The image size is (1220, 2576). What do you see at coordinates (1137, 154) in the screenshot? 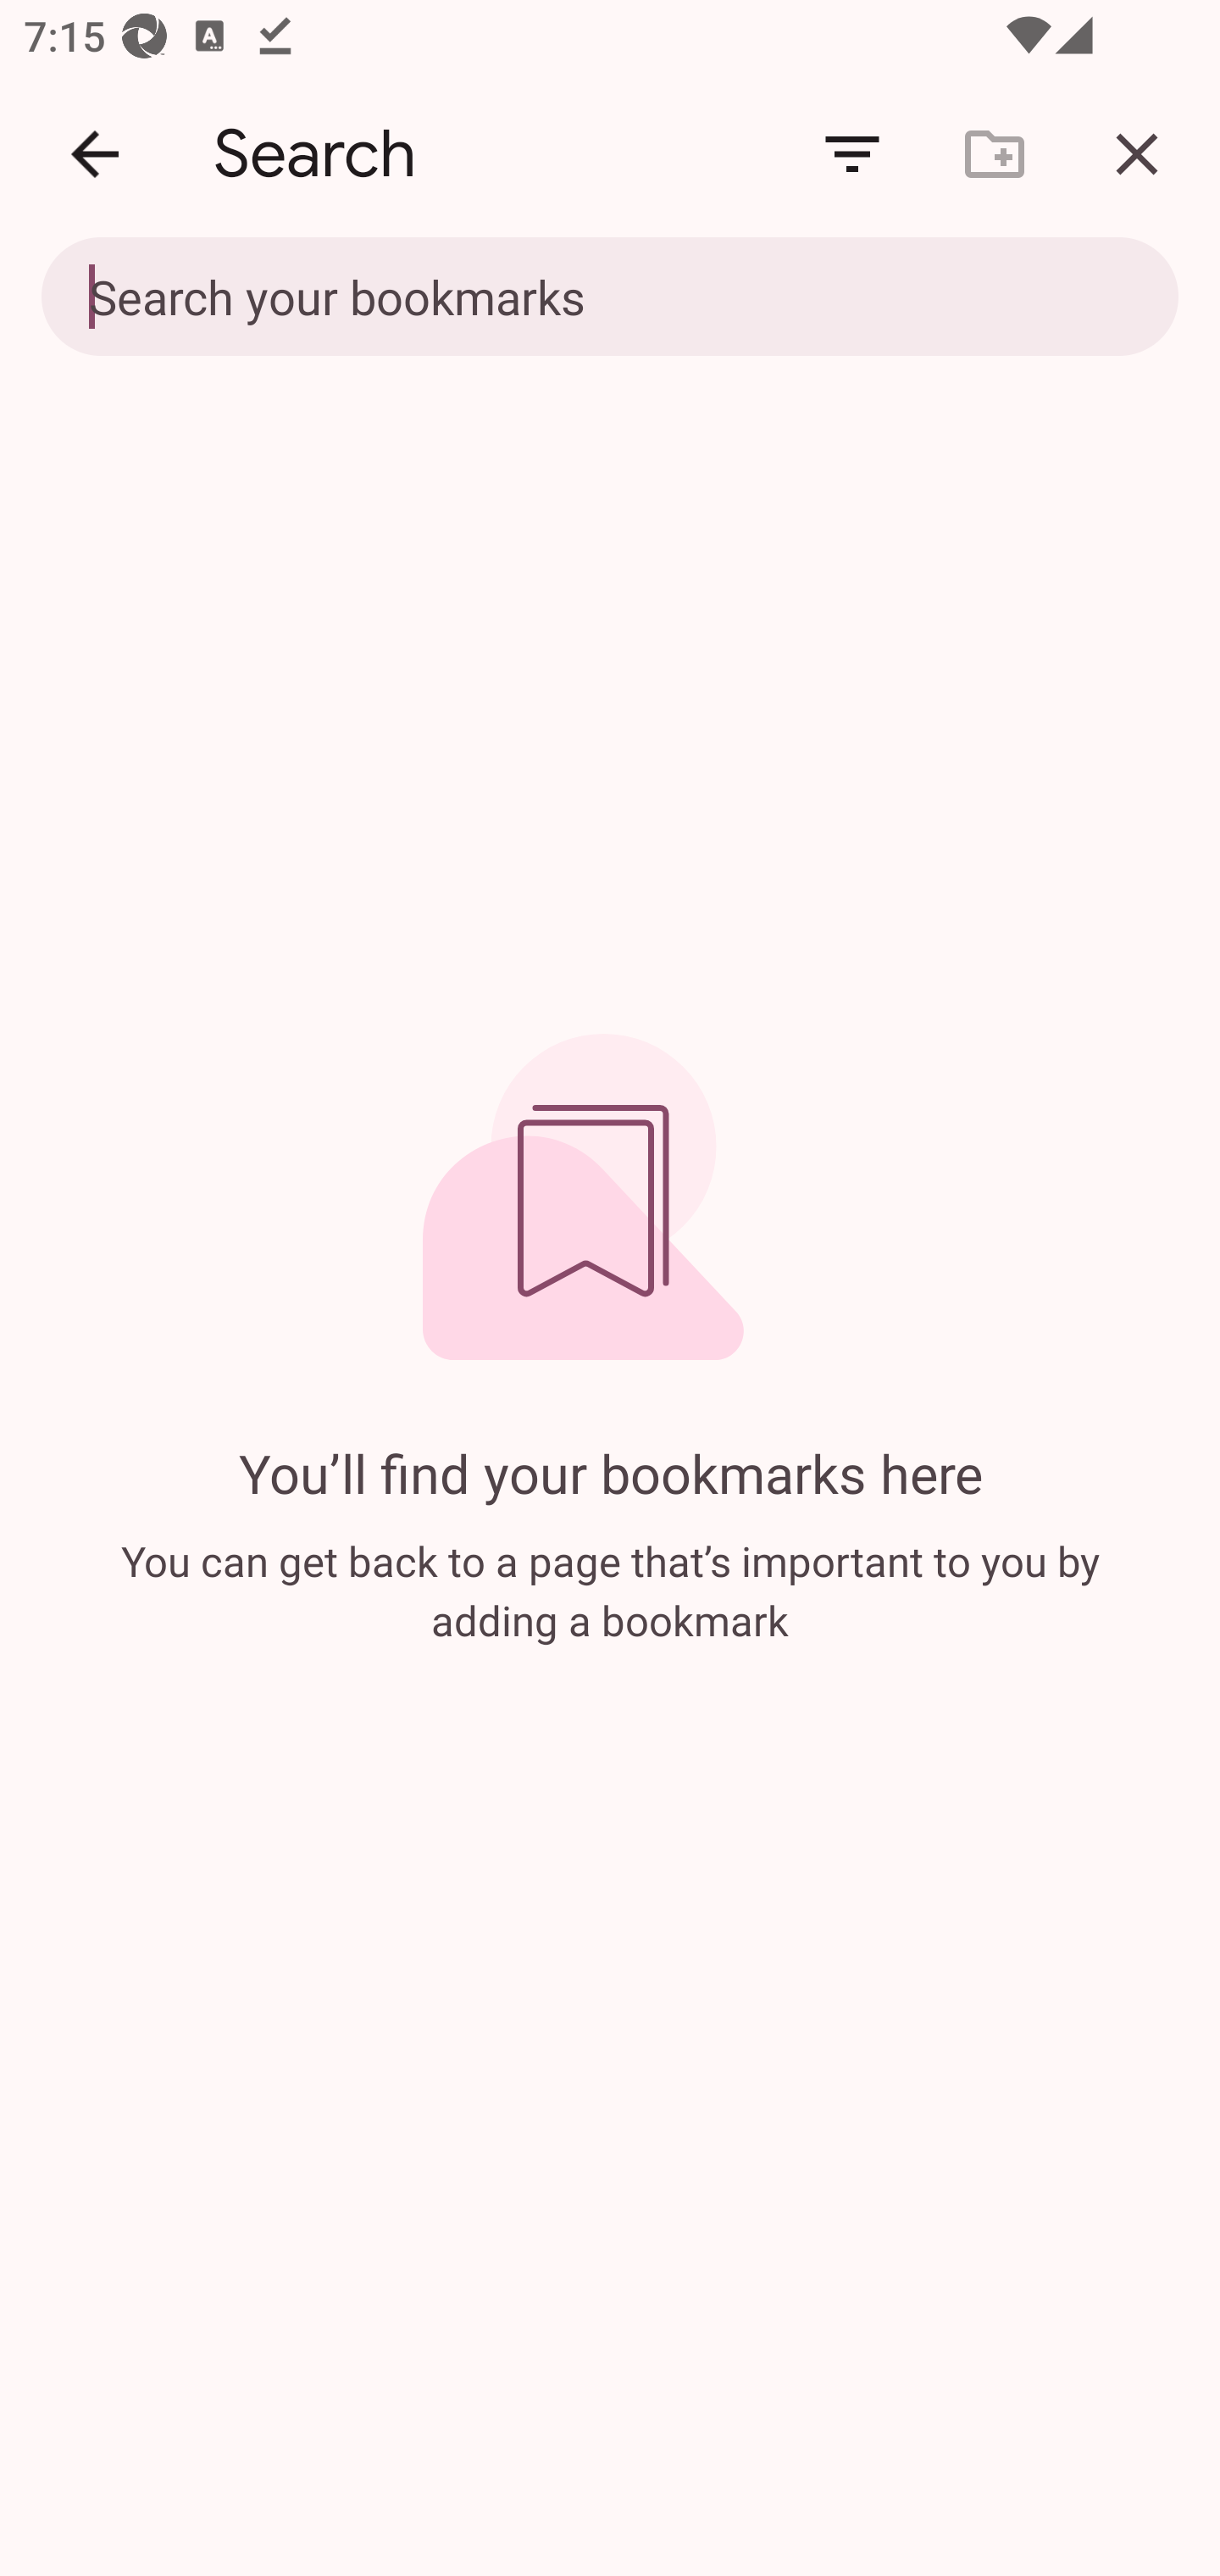
I see `Close dialog` at bounding box center [1137, 154].